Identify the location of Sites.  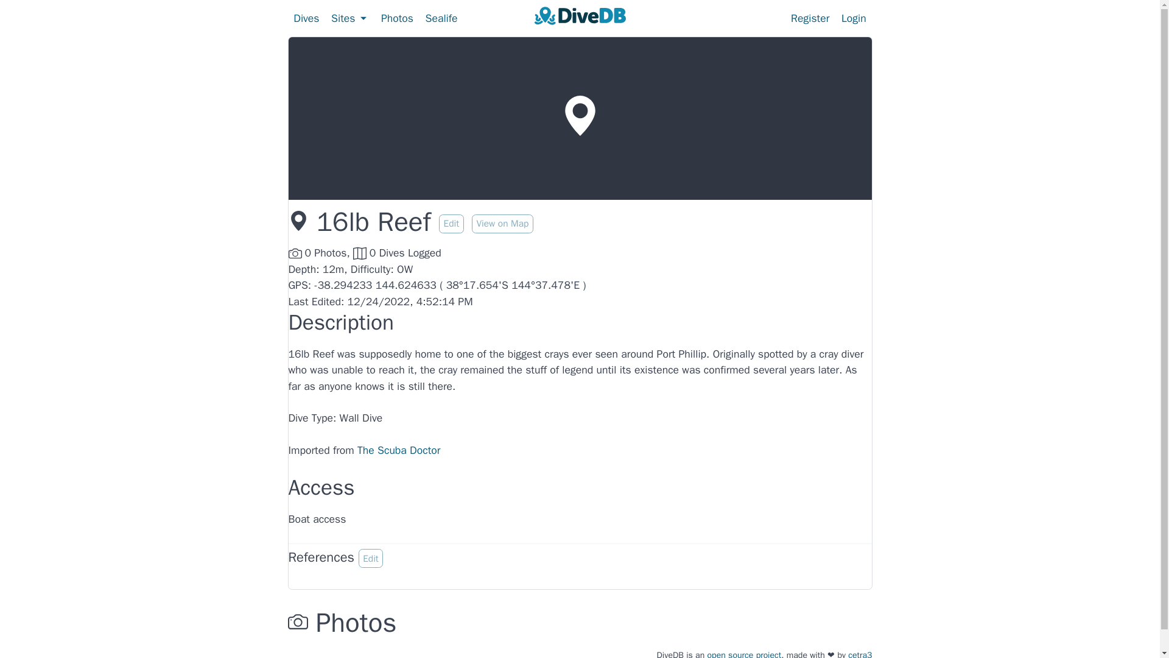
(349, 18).